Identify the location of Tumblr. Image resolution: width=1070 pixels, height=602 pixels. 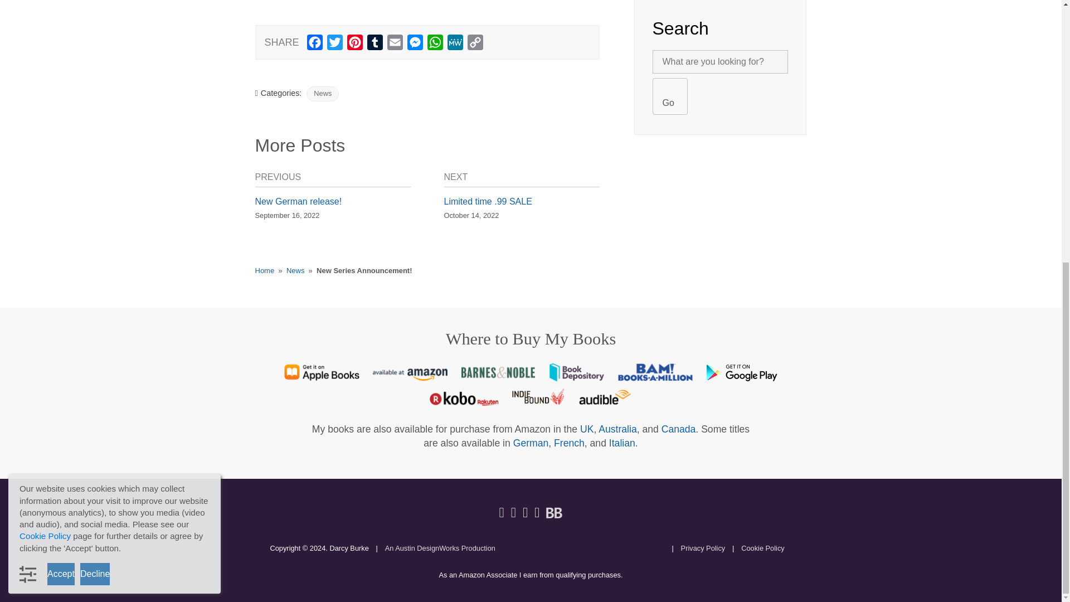
(374, 45).